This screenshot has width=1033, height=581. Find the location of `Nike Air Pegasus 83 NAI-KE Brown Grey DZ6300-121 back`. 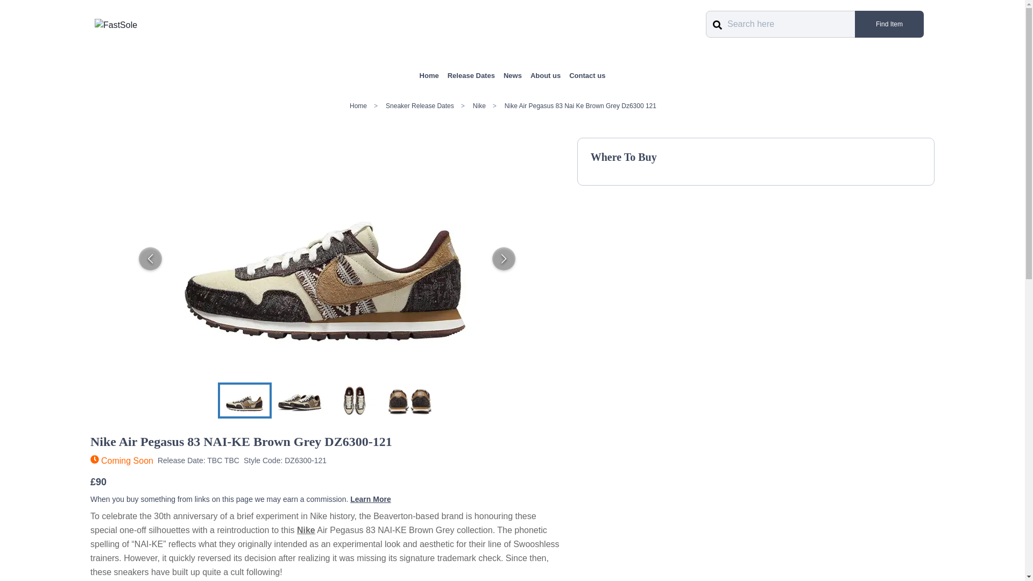

Nike Air Pegasus 83 NAI-KE Brown Grey DZ6300-121 back is located at coordinates (409, 400).